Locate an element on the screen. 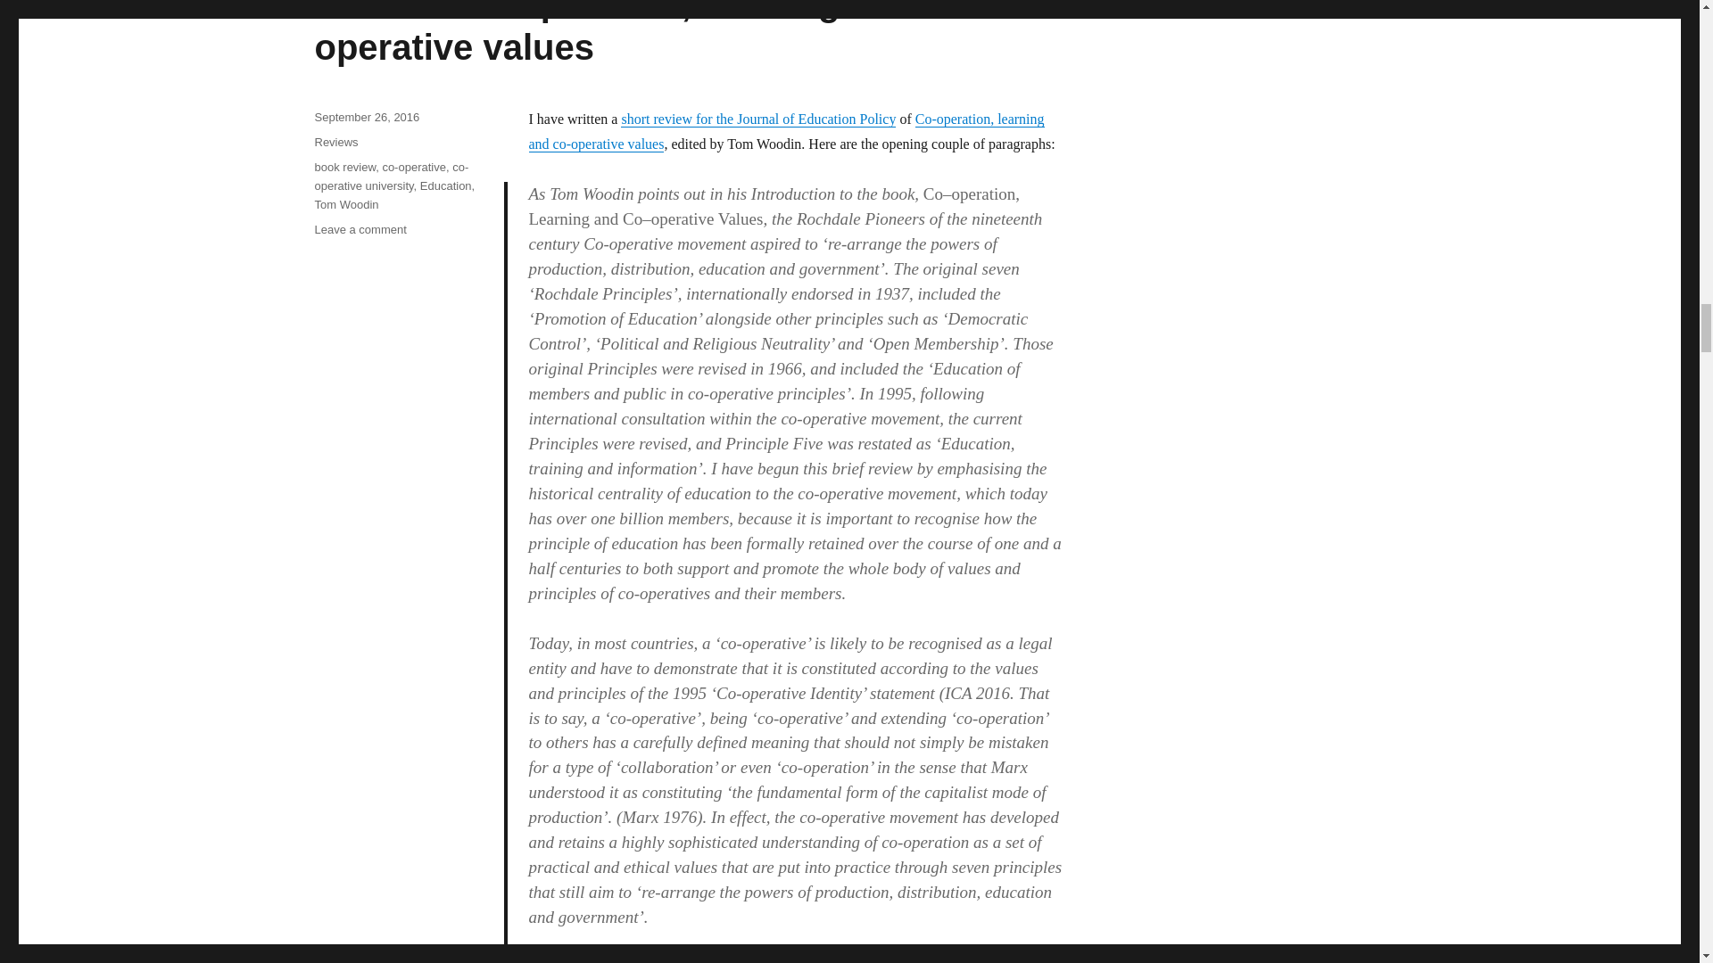 The width and height of the screenshot is (1713, 963). short review for the Journal of Education Policy is located at coordinates (758, 119).